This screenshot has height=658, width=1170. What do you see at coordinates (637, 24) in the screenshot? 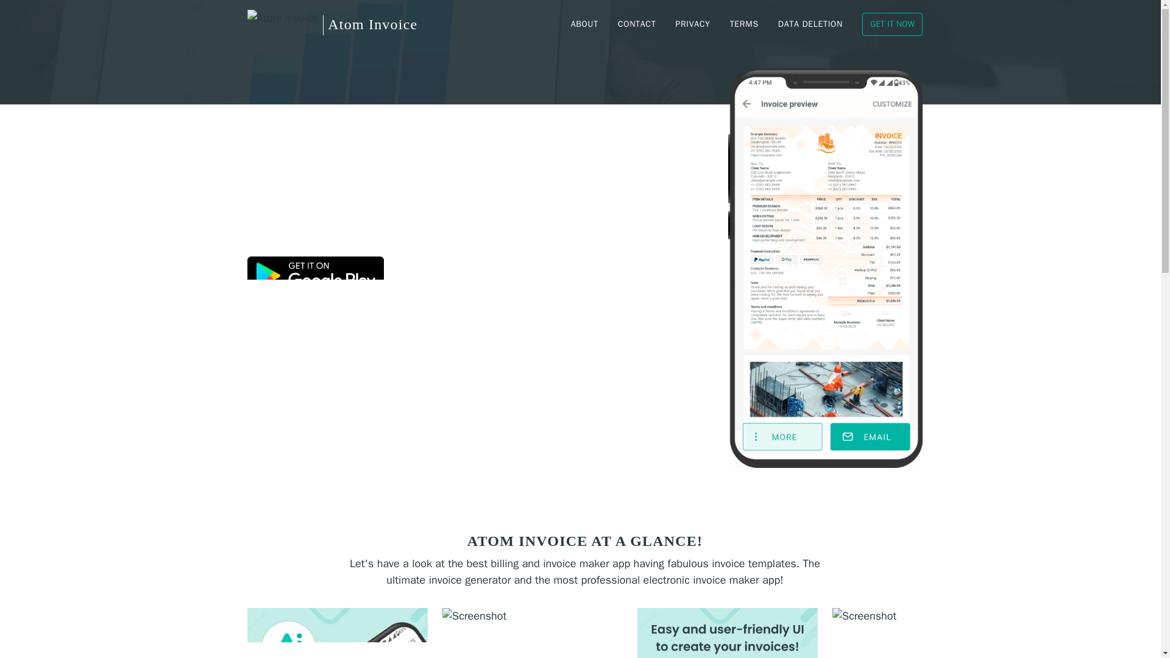
I see `CONTACT` at bounding box center [637, 24].